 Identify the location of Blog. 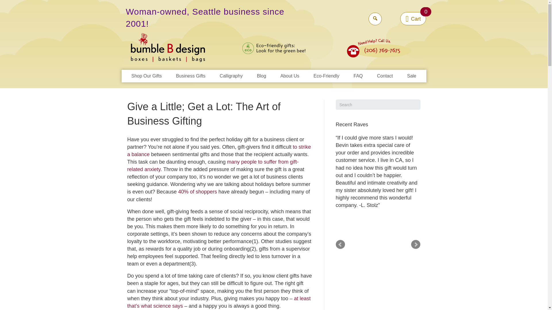
(262, 76).